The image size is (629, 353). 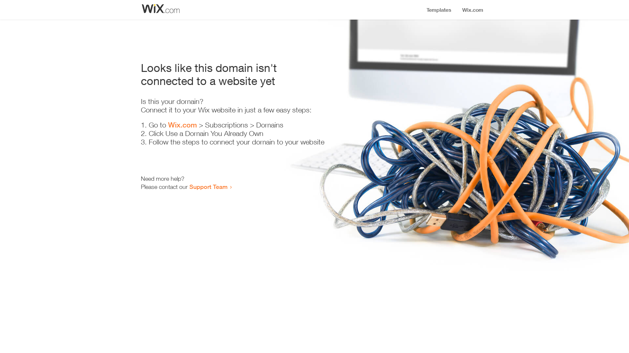 I want to click on Wix.com, so click(x=182, y=125).